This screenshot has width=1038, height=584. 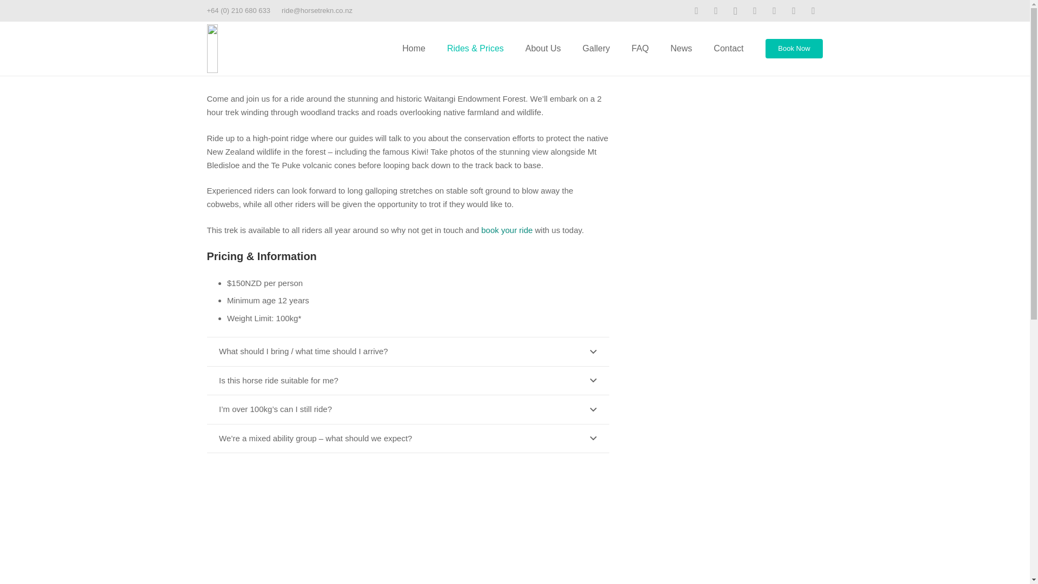 What do you see at coordinates (775, 11) in the screenshot?
I see `TikTok` at bounding box center [775, 11].